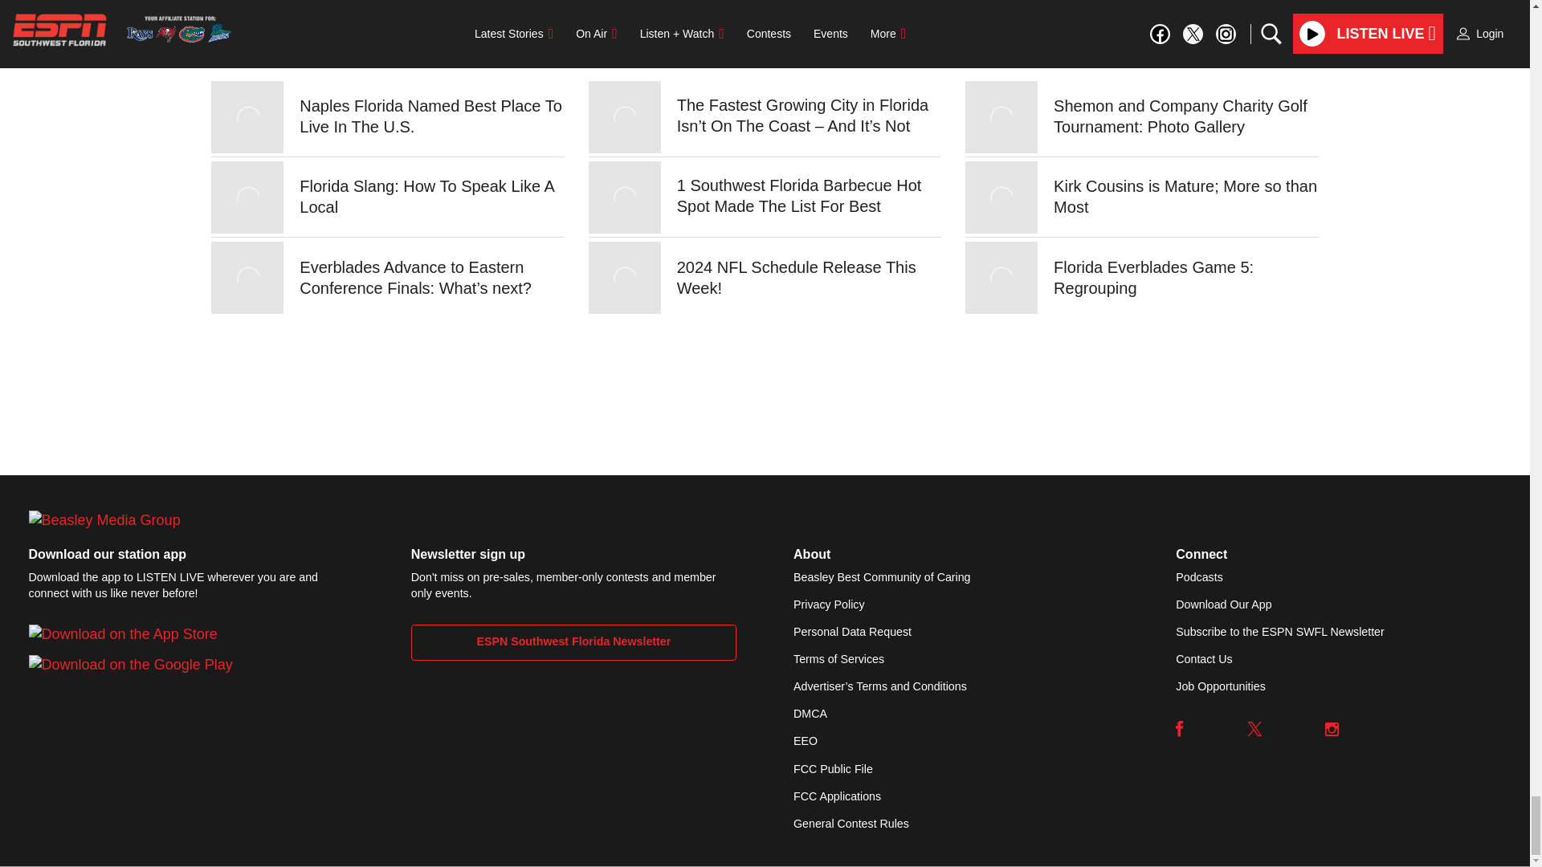 This screenshot has width=1542, height=867. I want to click on Twitter, so click(1254, 728).